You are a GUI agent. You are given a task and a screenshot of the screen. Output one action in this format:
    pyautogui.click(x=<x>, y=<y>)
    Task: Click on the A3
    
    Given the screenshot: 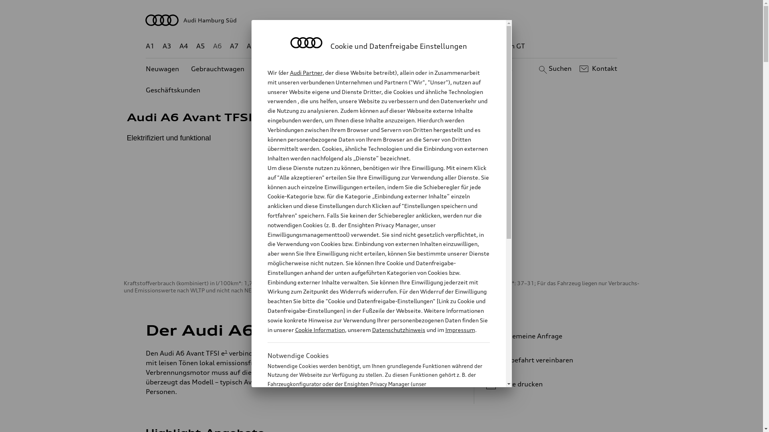 What is the action you would take?
    pyautogui.click(x=167, y=46)
    